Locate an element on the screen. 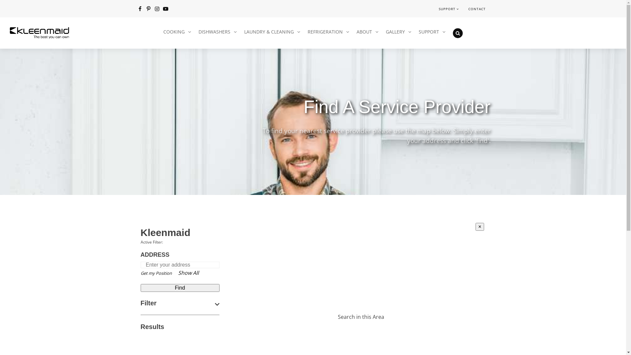 The width and height of the screenshot is (631, 355). ABOUT is located at coordinates (368, 32).